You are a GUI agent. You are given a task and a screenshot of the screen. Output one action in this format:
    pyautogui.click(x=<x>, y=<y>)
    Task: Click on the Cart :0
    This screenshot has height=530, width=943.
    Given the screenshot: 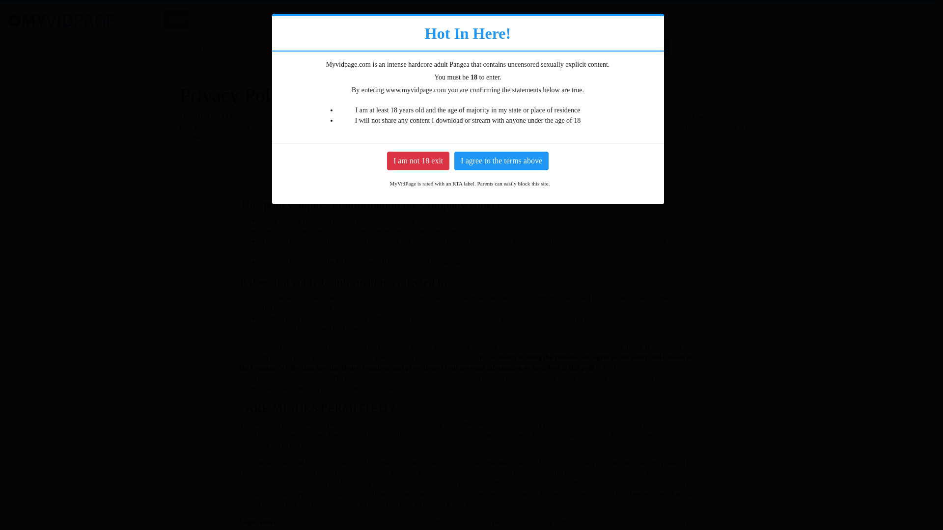 What is the action you would take?
    pyautogui.click(x=803, y=17)
    